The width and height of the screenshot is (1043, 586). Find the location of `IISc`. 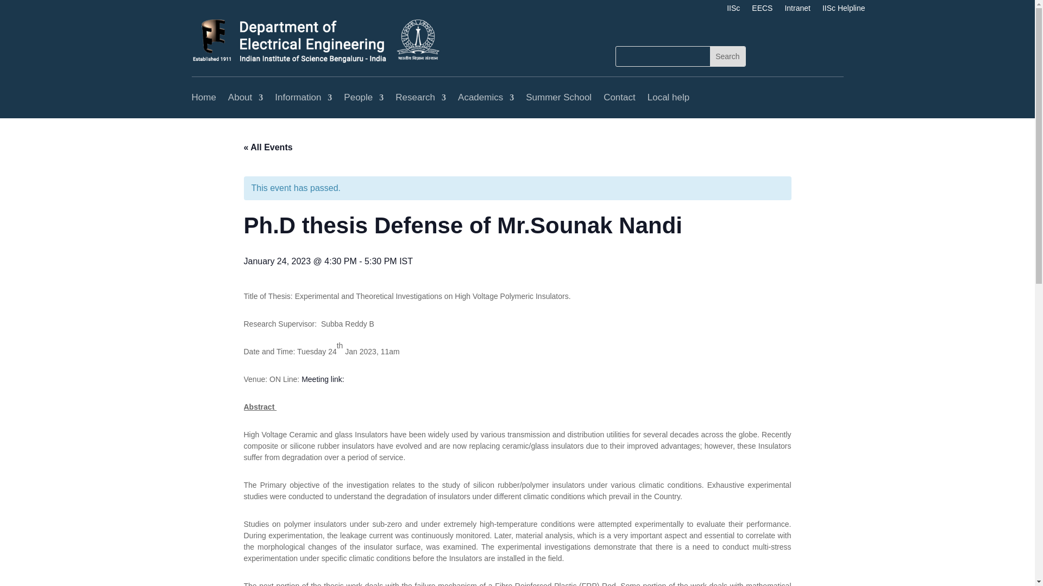

IISc is located at coordinates (733, 10).